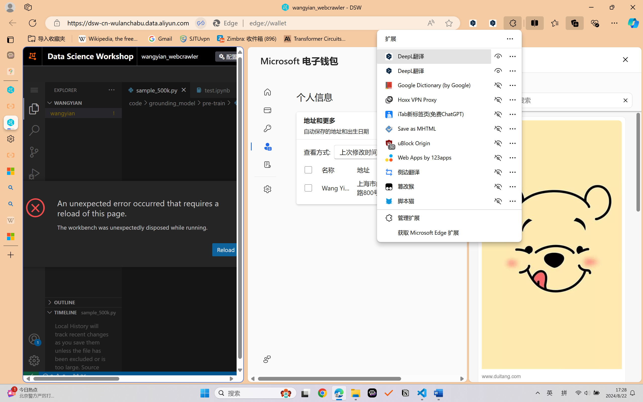 This screenshot has width=643, height=402. What do you see at coordinates (256, 262) in the screenshot?
I see `Terminal (Ctrl+`)` at bounding box center [256, 262].